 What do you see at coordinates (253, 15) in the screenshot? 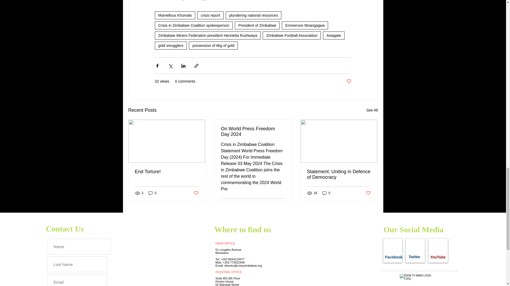
I see `plundering national resources` at bounding box center [253, 15].